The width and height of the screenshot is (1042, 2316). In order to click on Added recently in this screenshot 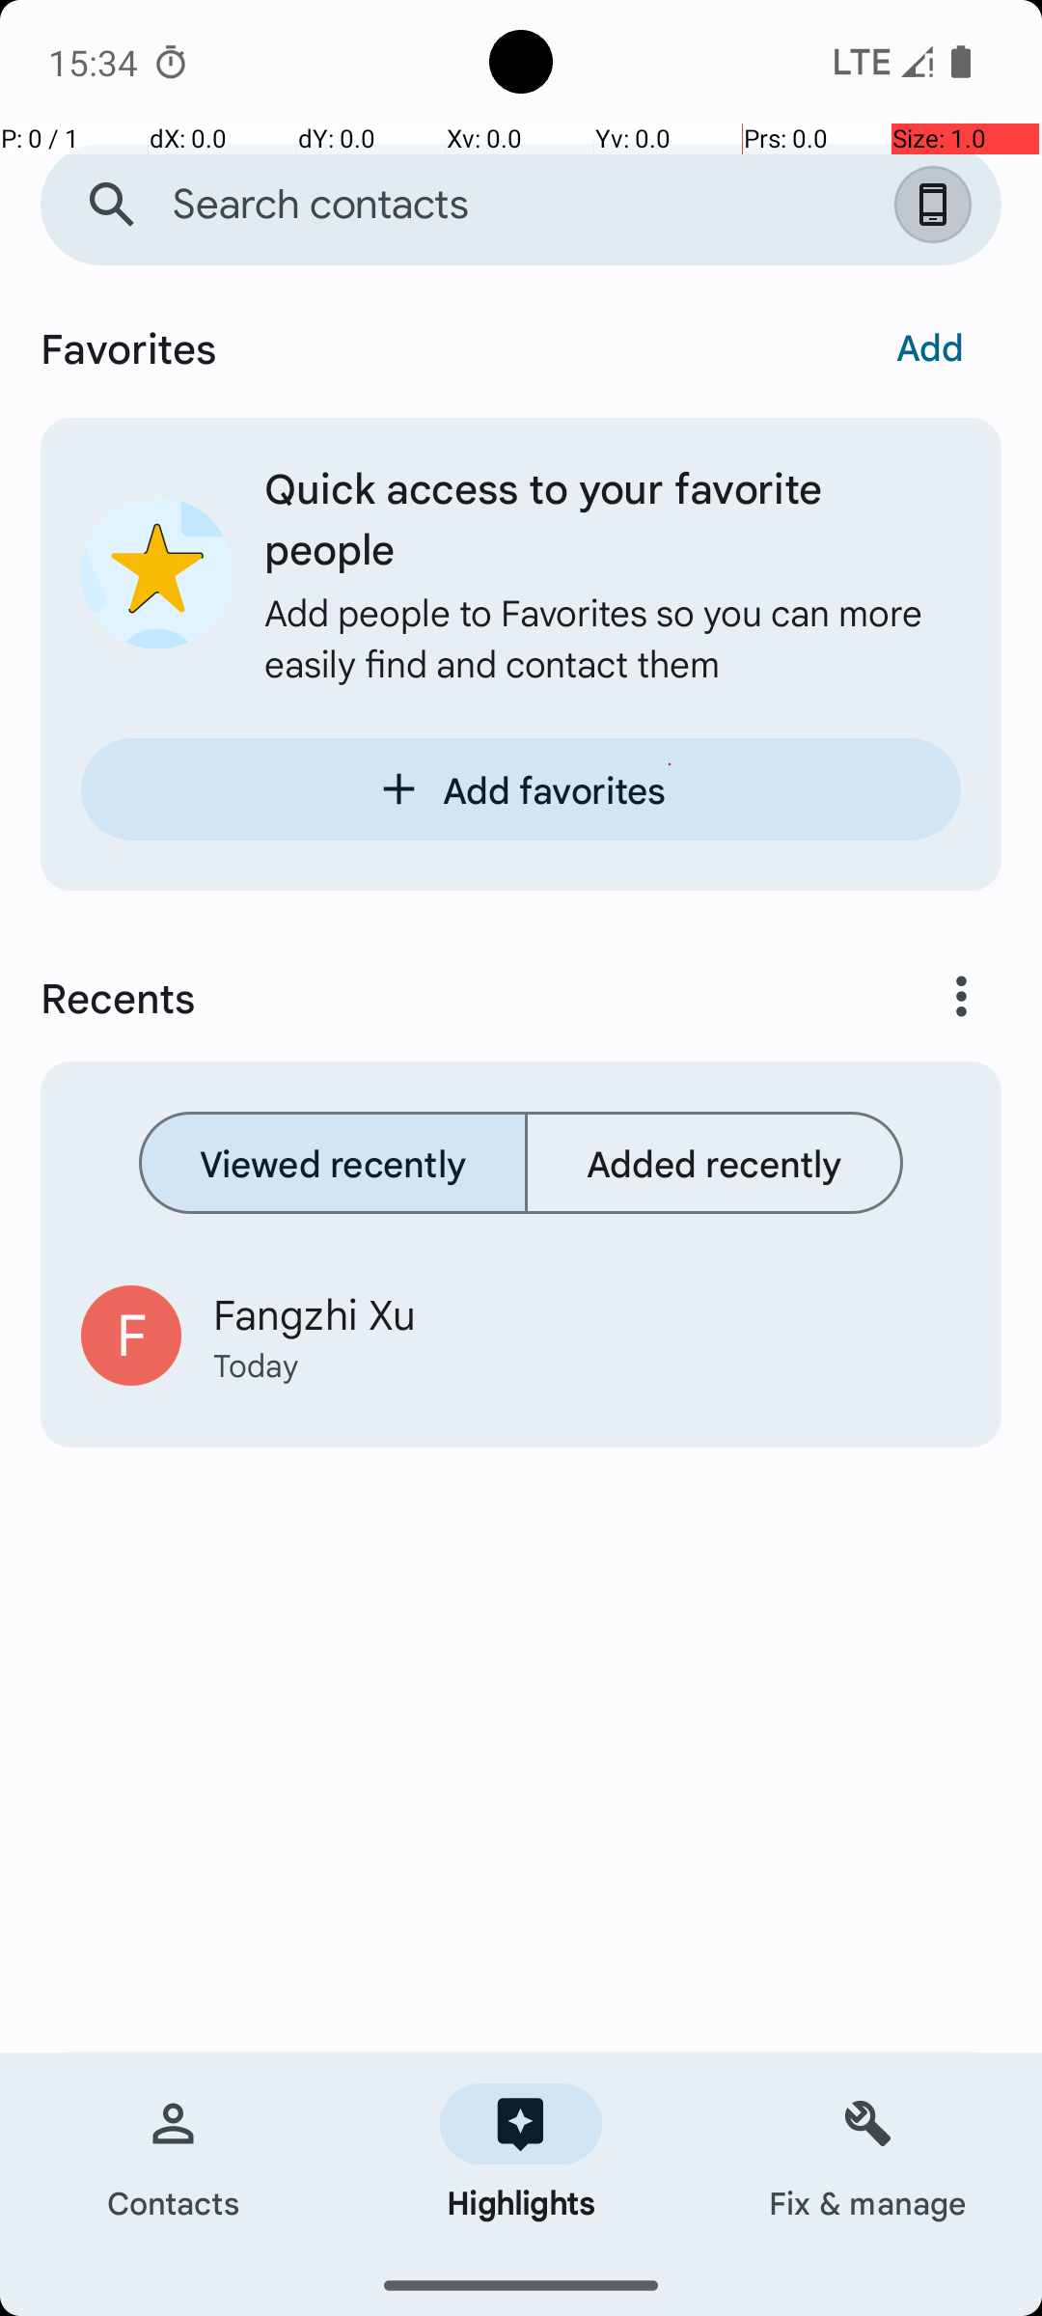, I will do `click(714, 1163)`.